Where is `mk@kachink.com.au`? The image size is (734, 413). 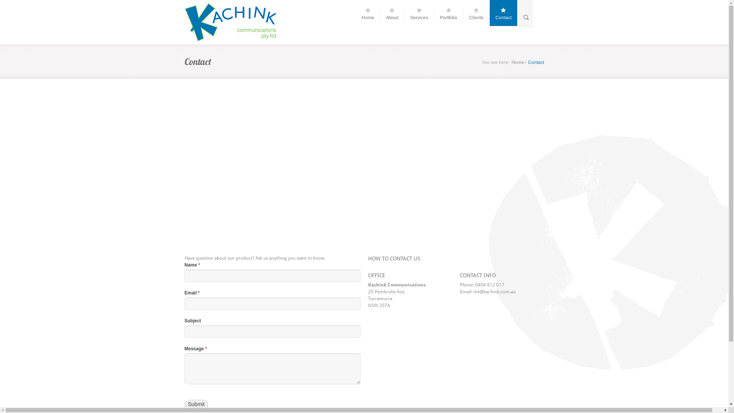 mk@kachink.com.au is located at coordinates (495, 291).